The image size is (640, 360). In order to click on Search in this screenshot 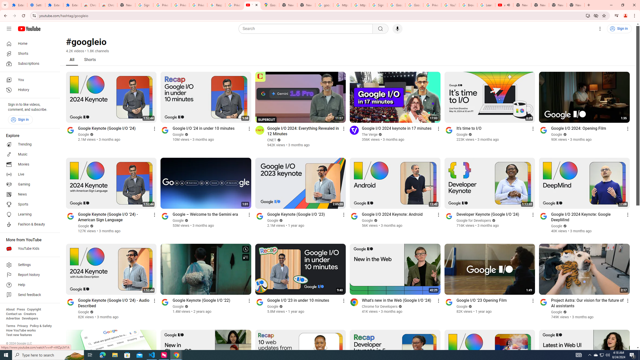, I will do `click(380, 29)`.